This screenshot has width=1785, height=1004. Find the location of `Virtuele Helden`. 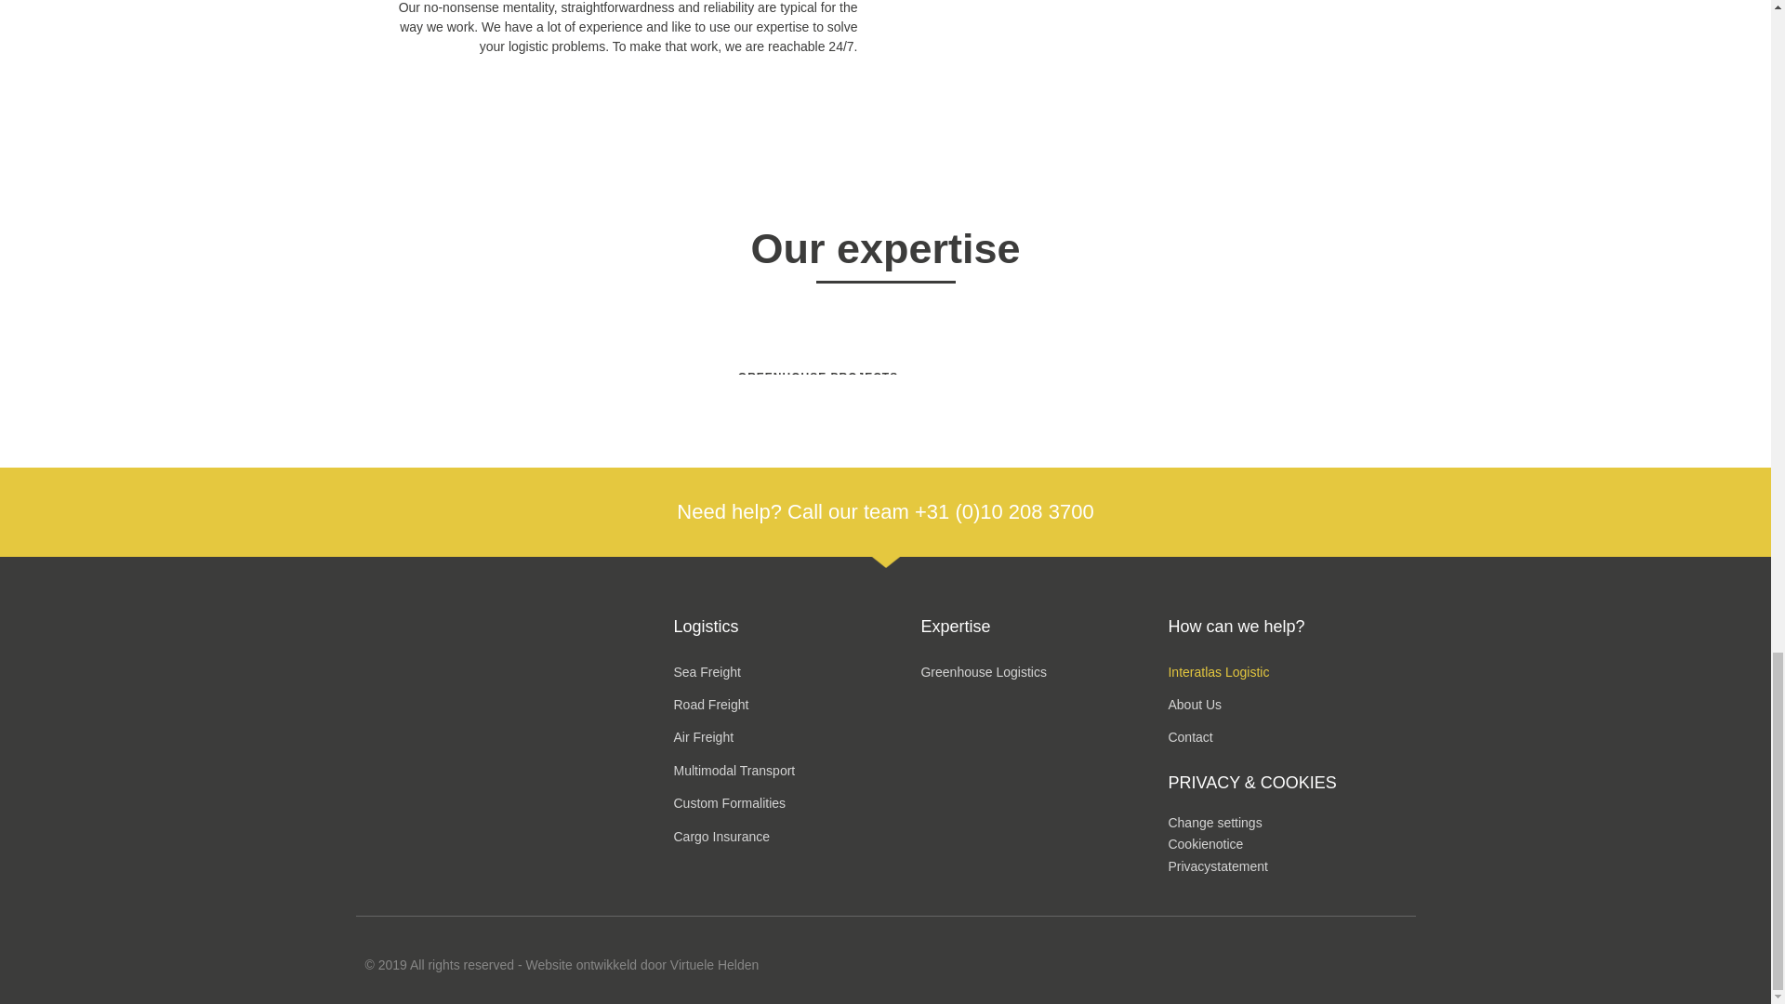

Virtuele Helden is located at coordinates (714, 965).